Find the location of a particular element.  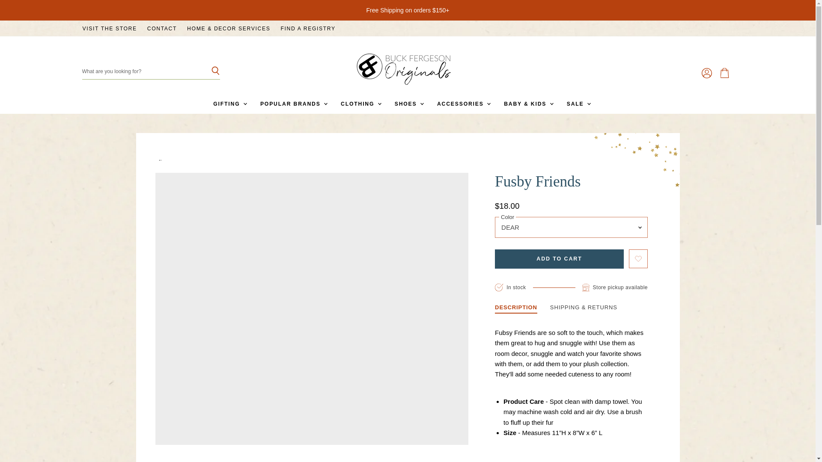

CONTACT is located at coordinates (162, 29).